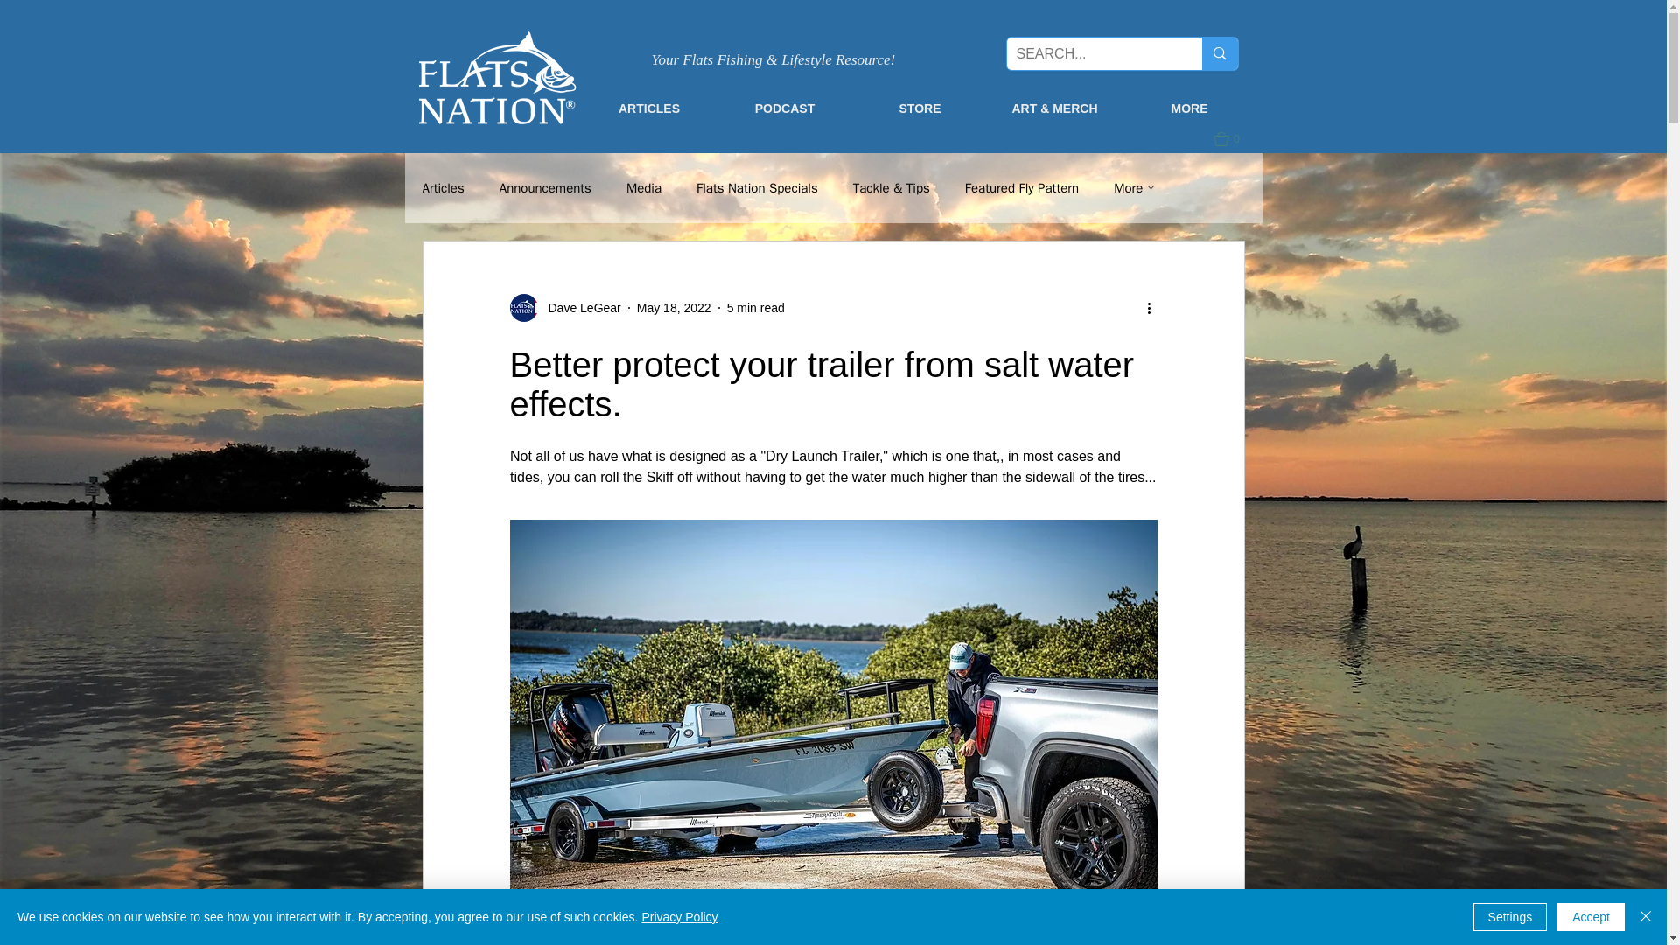  What do you see at coordinates (919, 108) in the screenshot?
I see `STORE` at bounding box center [919, 108].